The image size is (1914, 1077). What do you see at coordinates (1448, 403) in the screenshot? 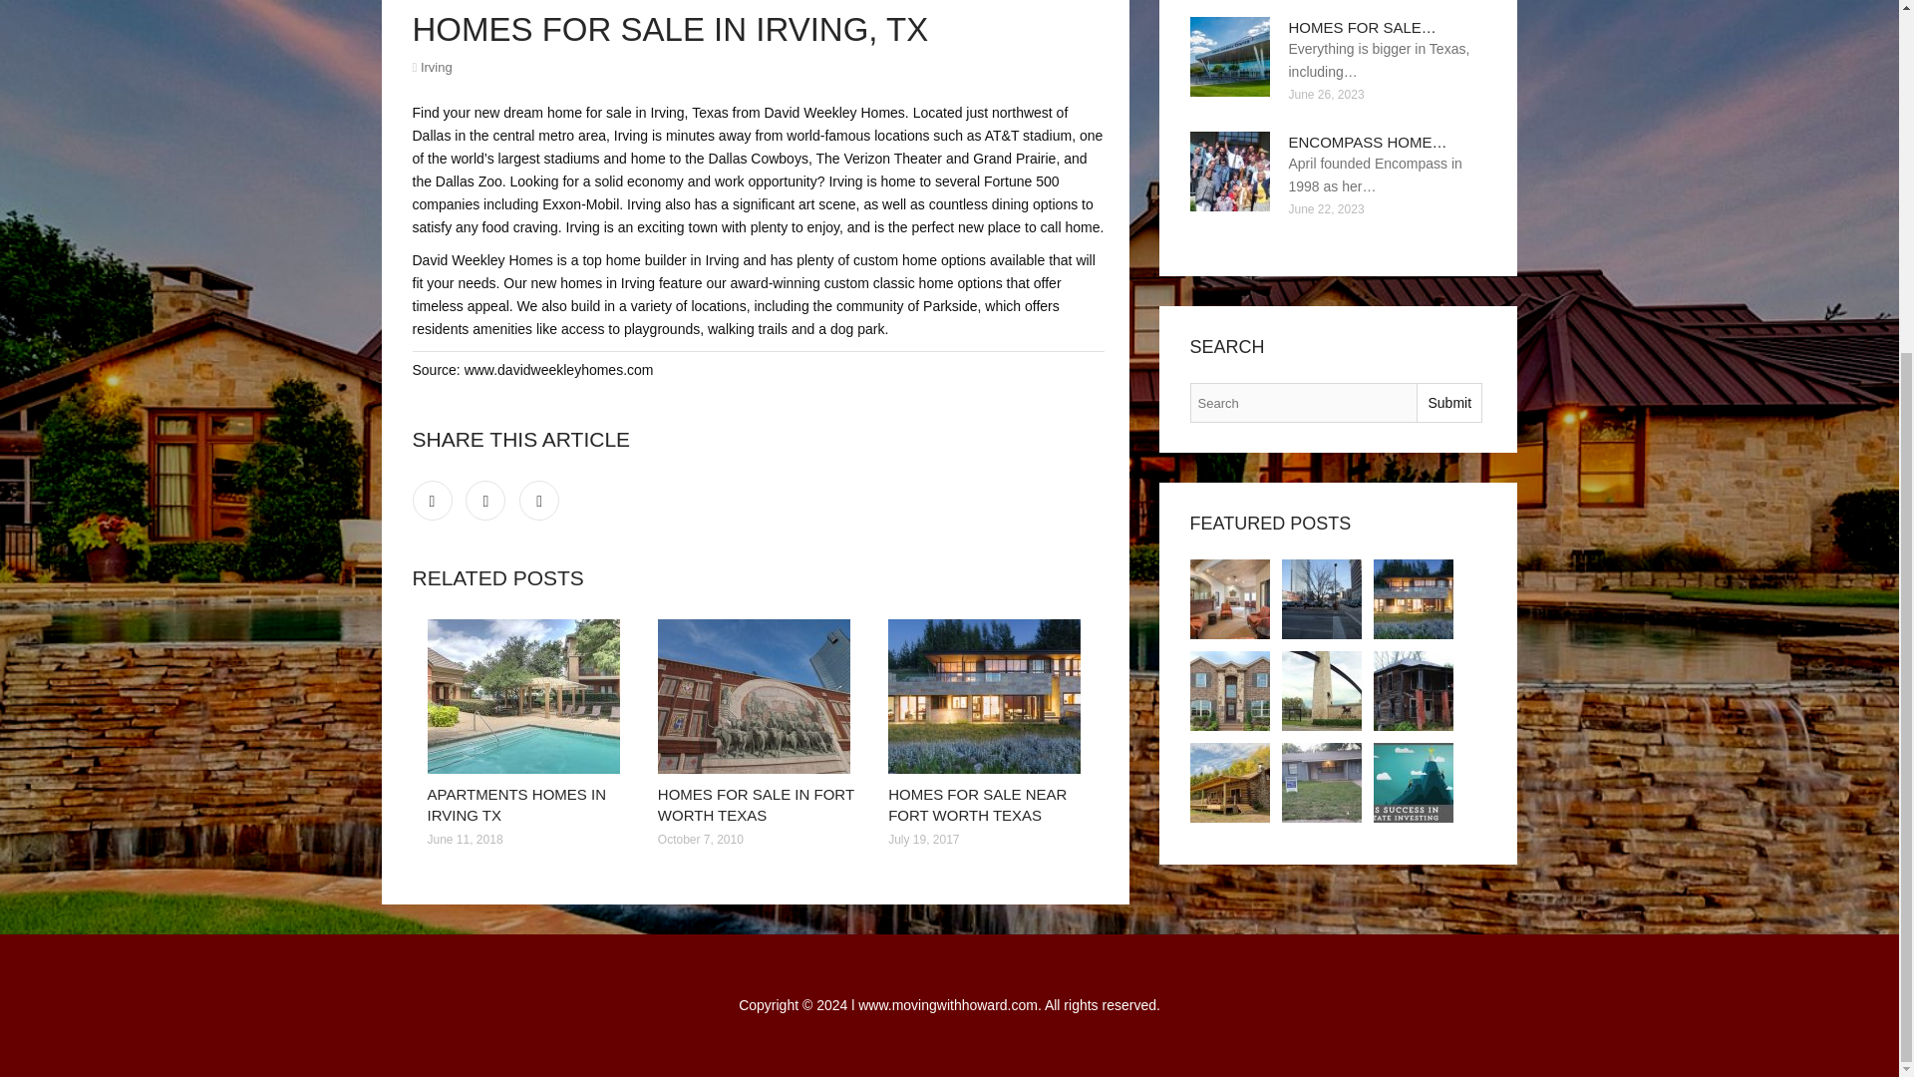
I see `Submit` at bounding box center [1448, 403].